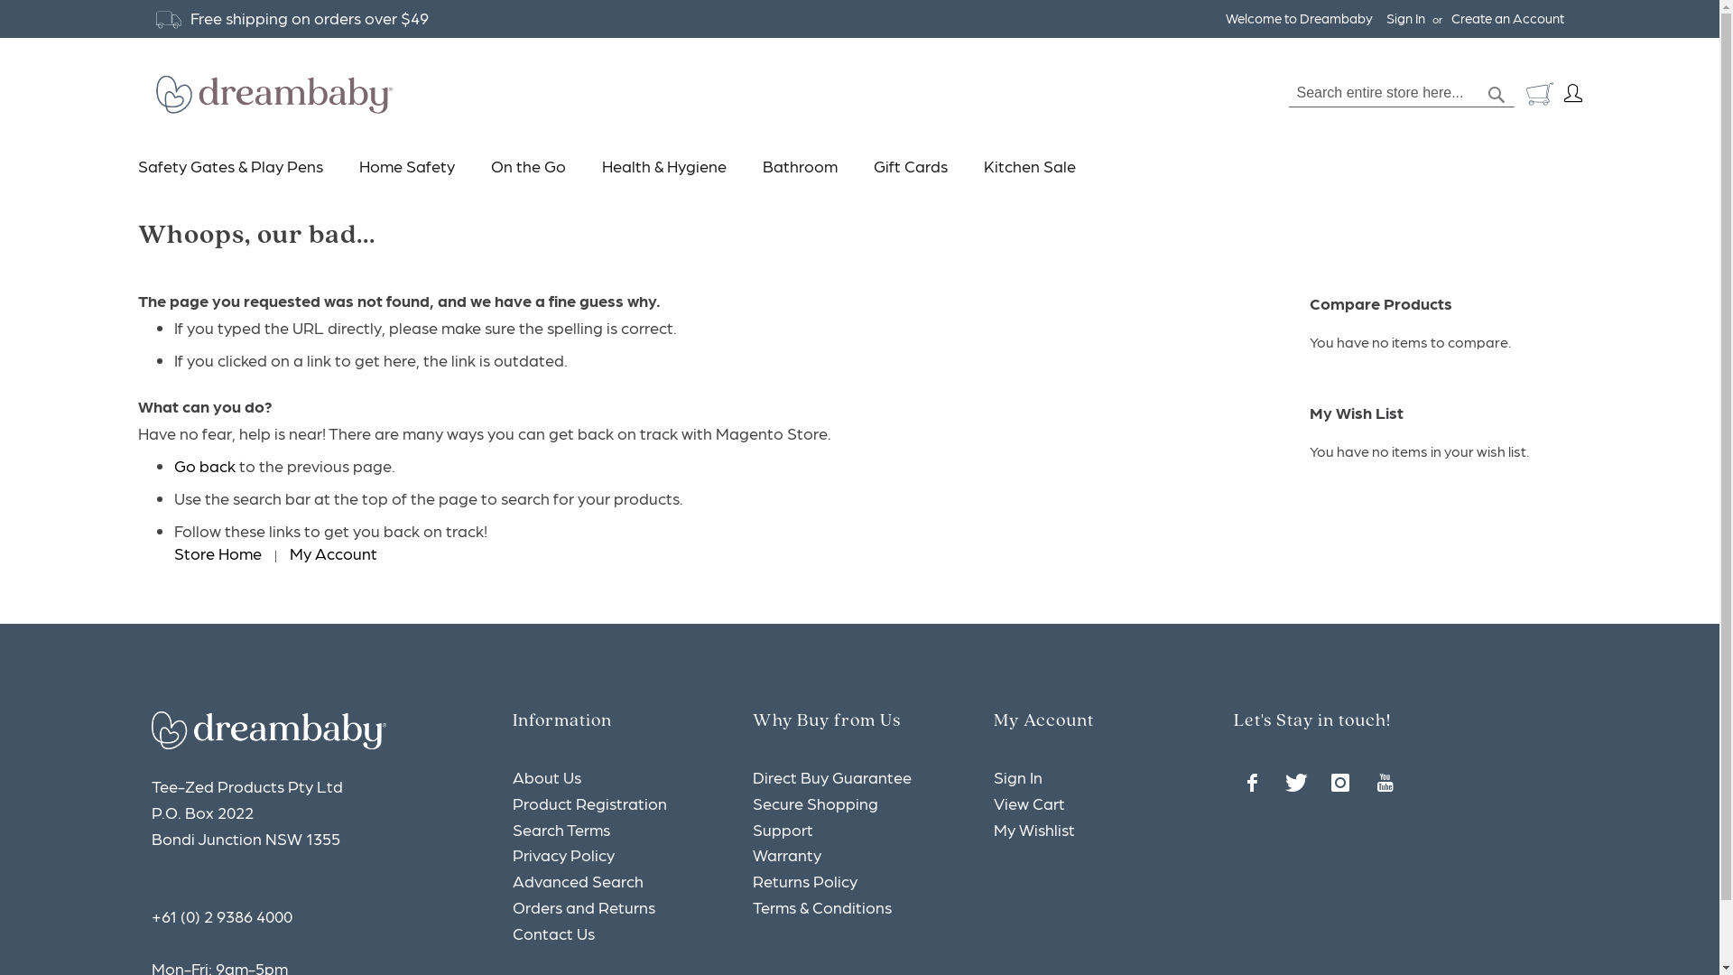 The image size is (1733, 975). Describe the element at coordinates (911, 166) in the screenshot. I see `Gift Cards` at that location.